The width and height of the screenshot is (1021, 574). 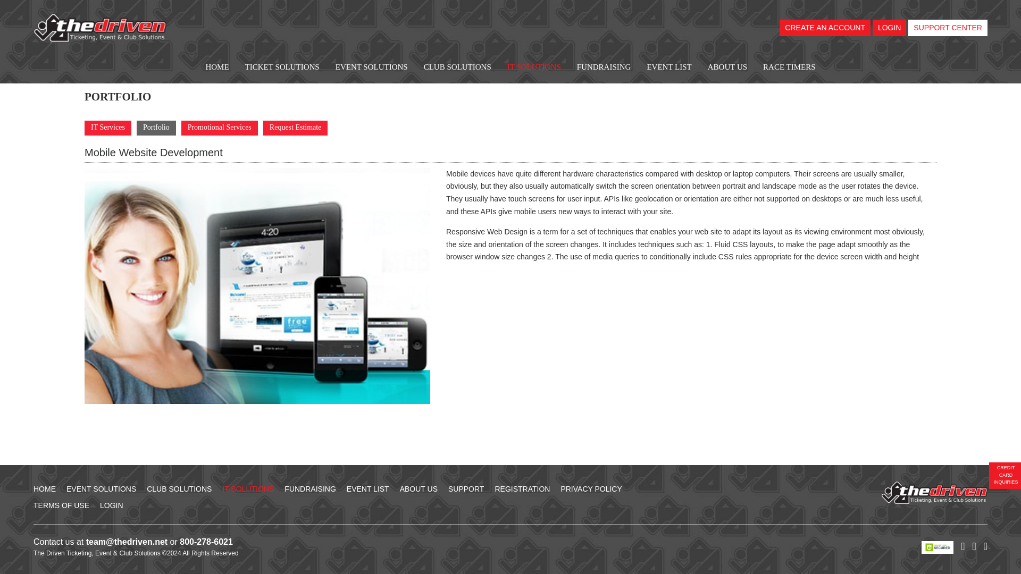 I want to click on The Driven Race and Club Solutions, so click(x=100, y=28).